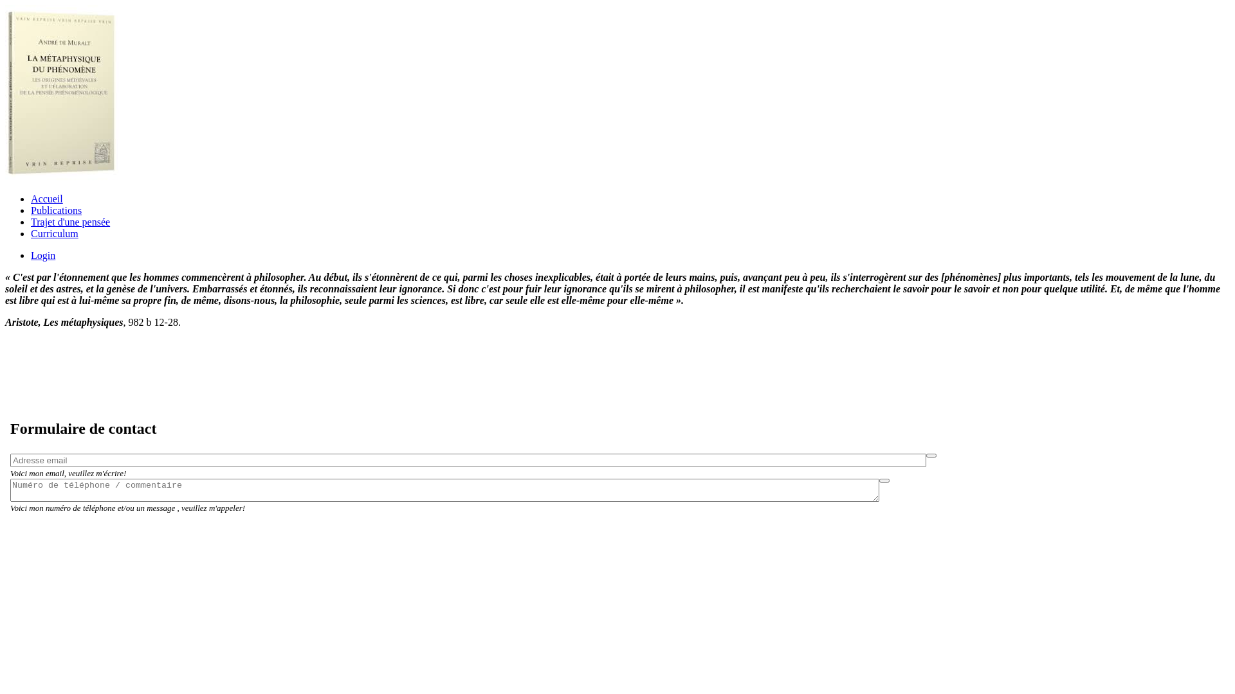 The width and height of the screenshot is (1235, 694). What do you see at coordinates (57, 211) in the screenshot?
I see `Publications` at bounding box center [57, 211].